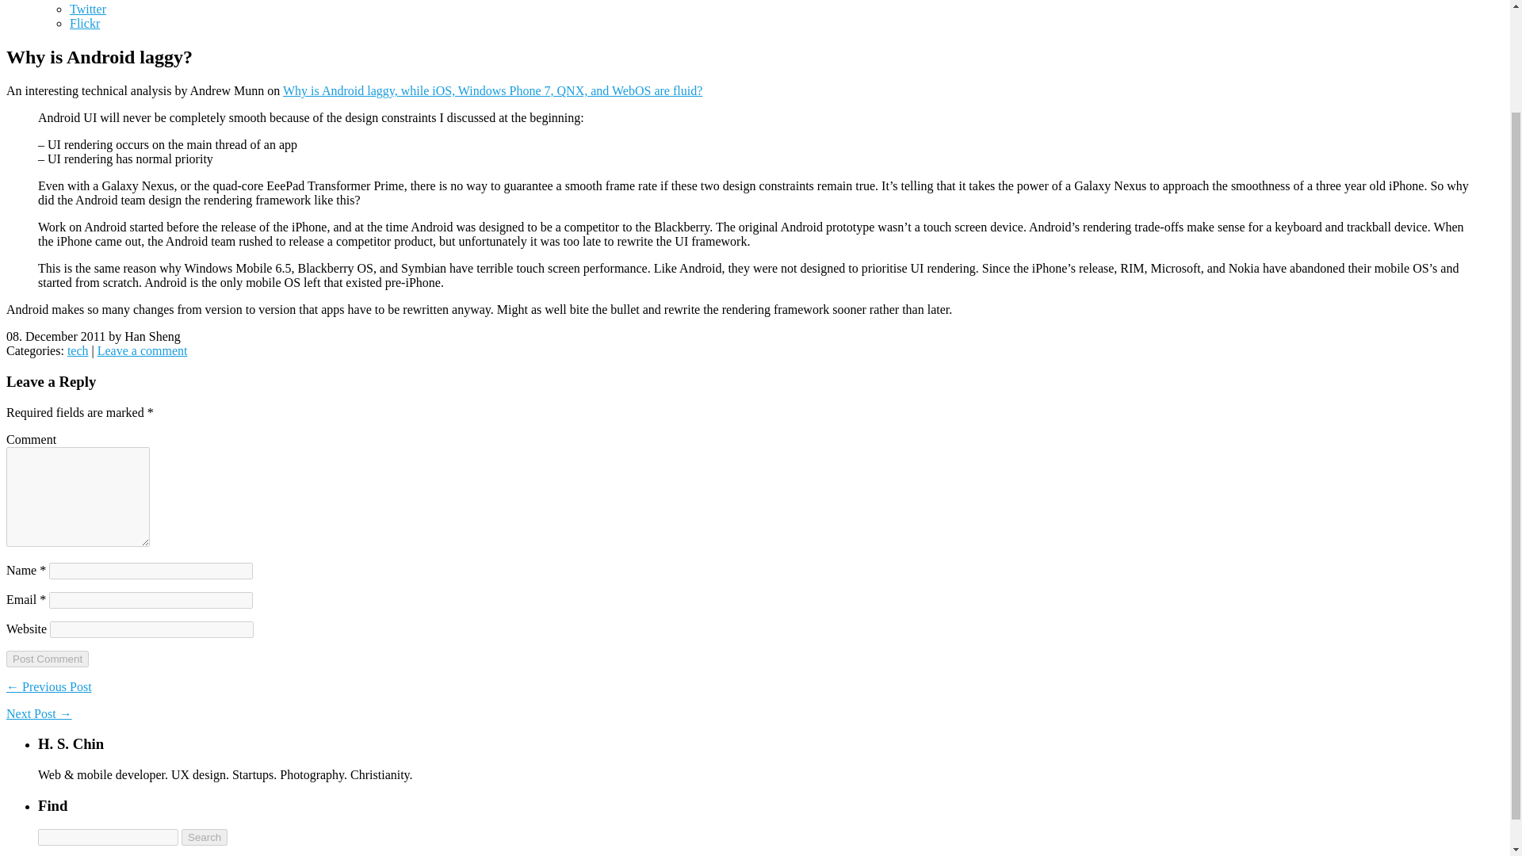 This screenshot has width=1522, height=856. What do you see at coordinates (85, 22) in the screenshot?
I see `Flickr` at bounding box center [85, 22].